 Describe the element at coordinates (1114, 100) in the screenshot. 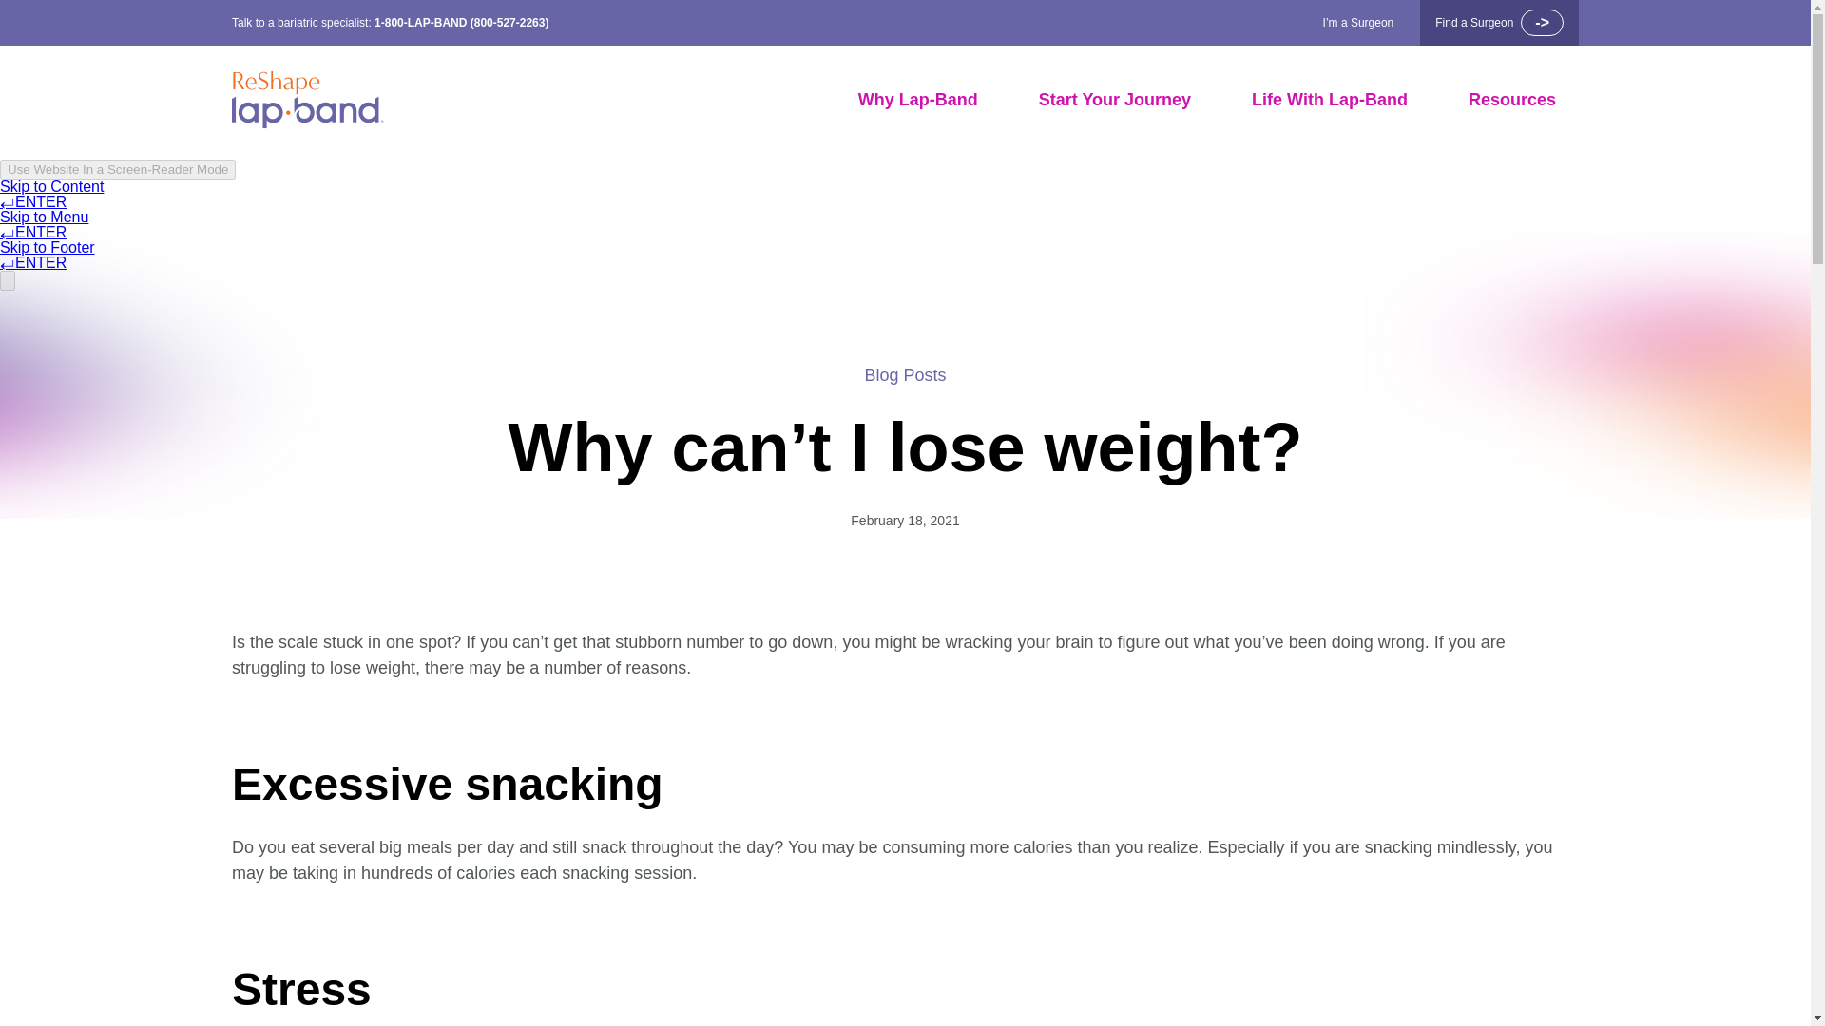

I see `Start Your Journey` at that location.